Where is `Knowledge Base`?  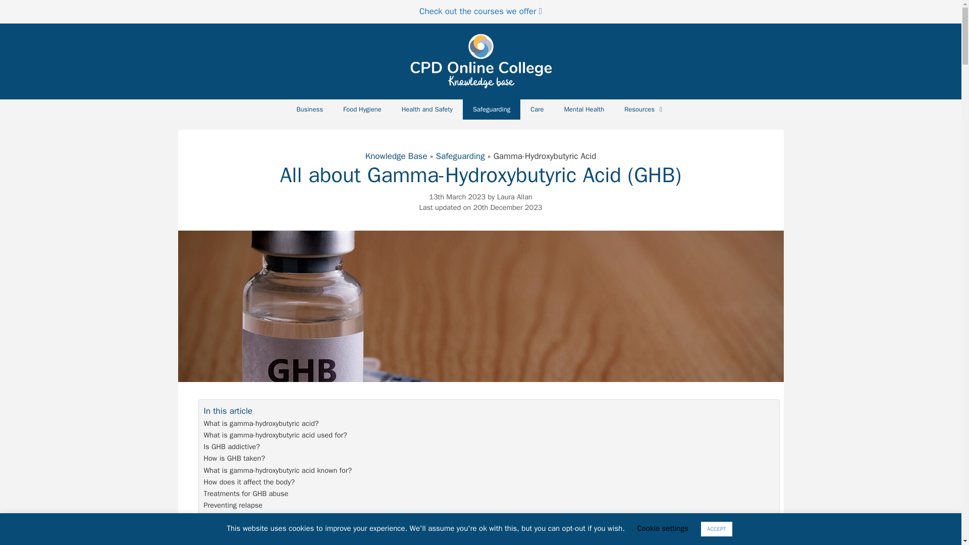 Knowledge Base is located at coordinates (396, 156).